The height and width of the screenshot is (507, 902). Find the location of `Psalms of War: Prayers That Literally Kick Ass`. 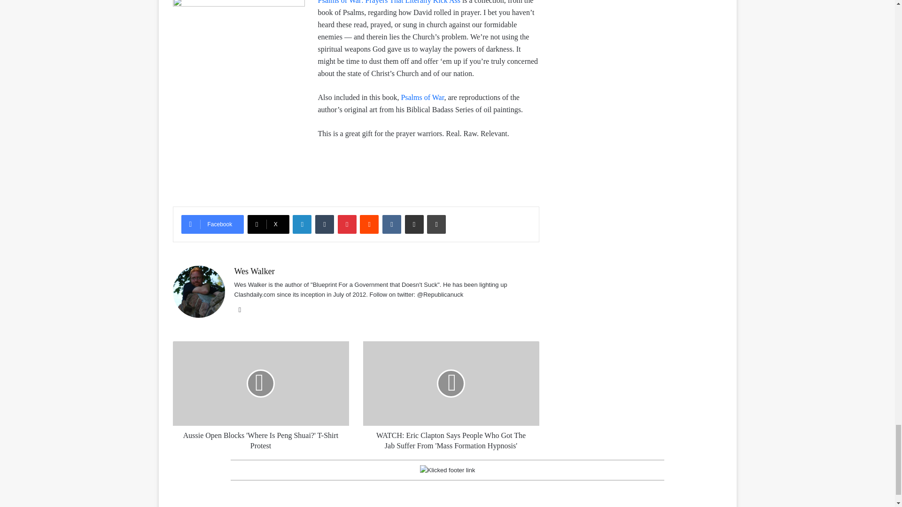

Psalms of War: Prayers That Literally Kick Ass is located at coordinates (389, 2).